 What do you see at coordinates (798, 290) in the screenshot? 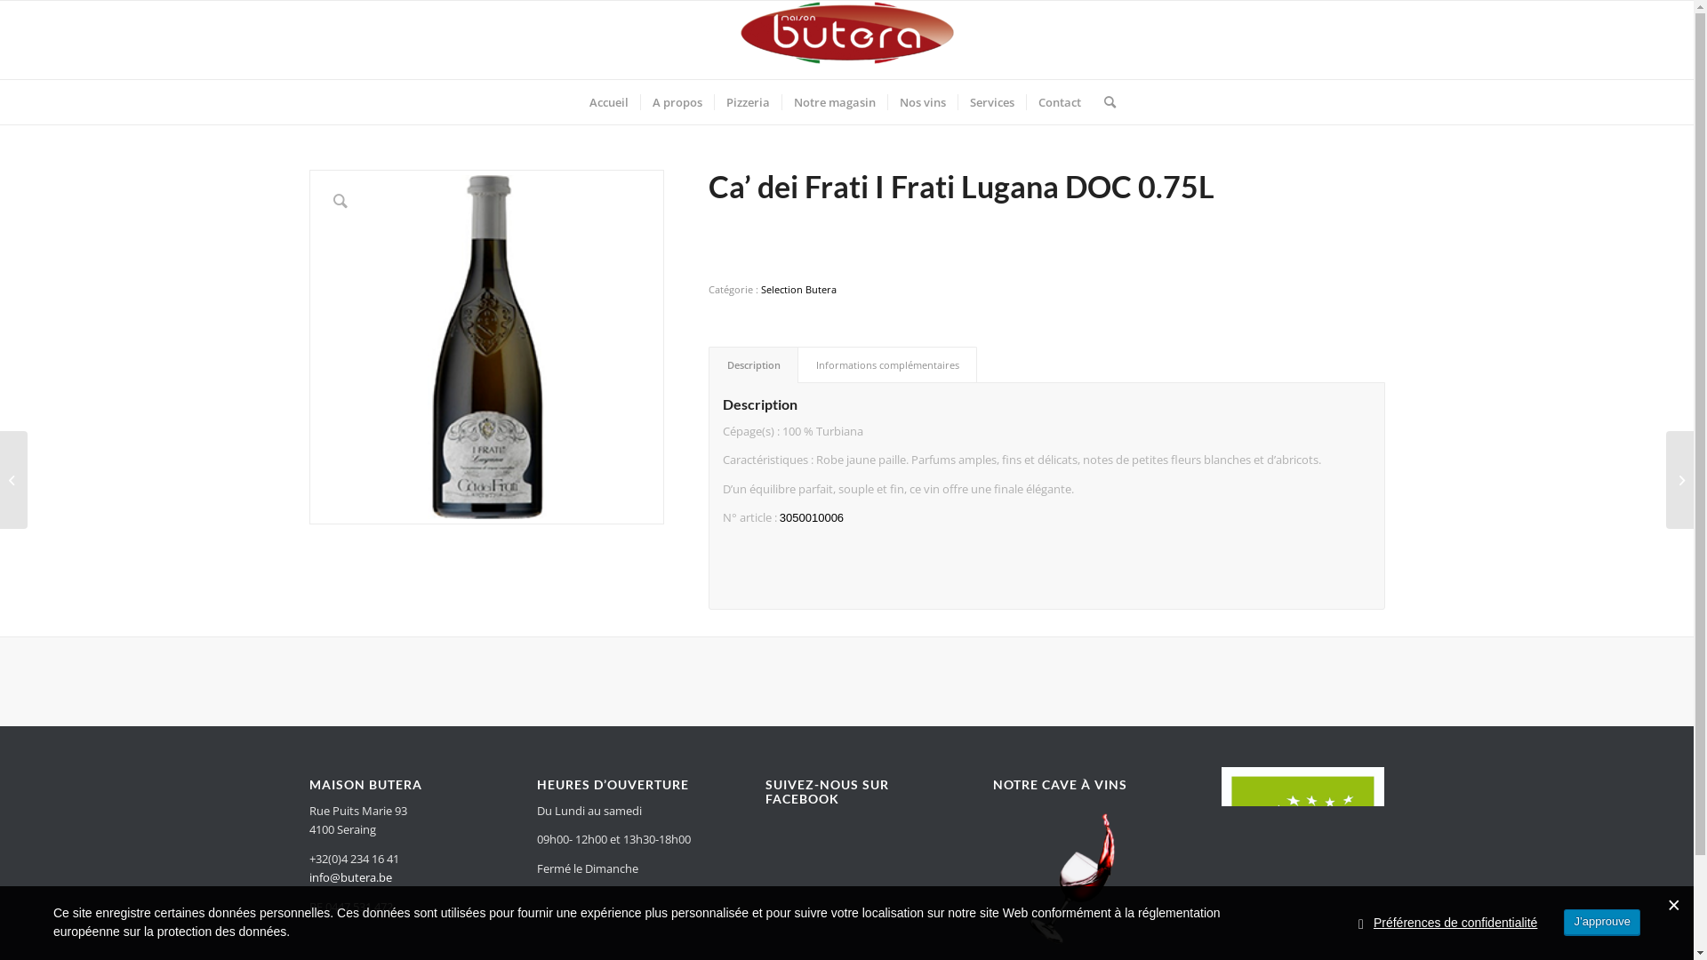
I see `Selection Butera` at bounding box center [798, 290].